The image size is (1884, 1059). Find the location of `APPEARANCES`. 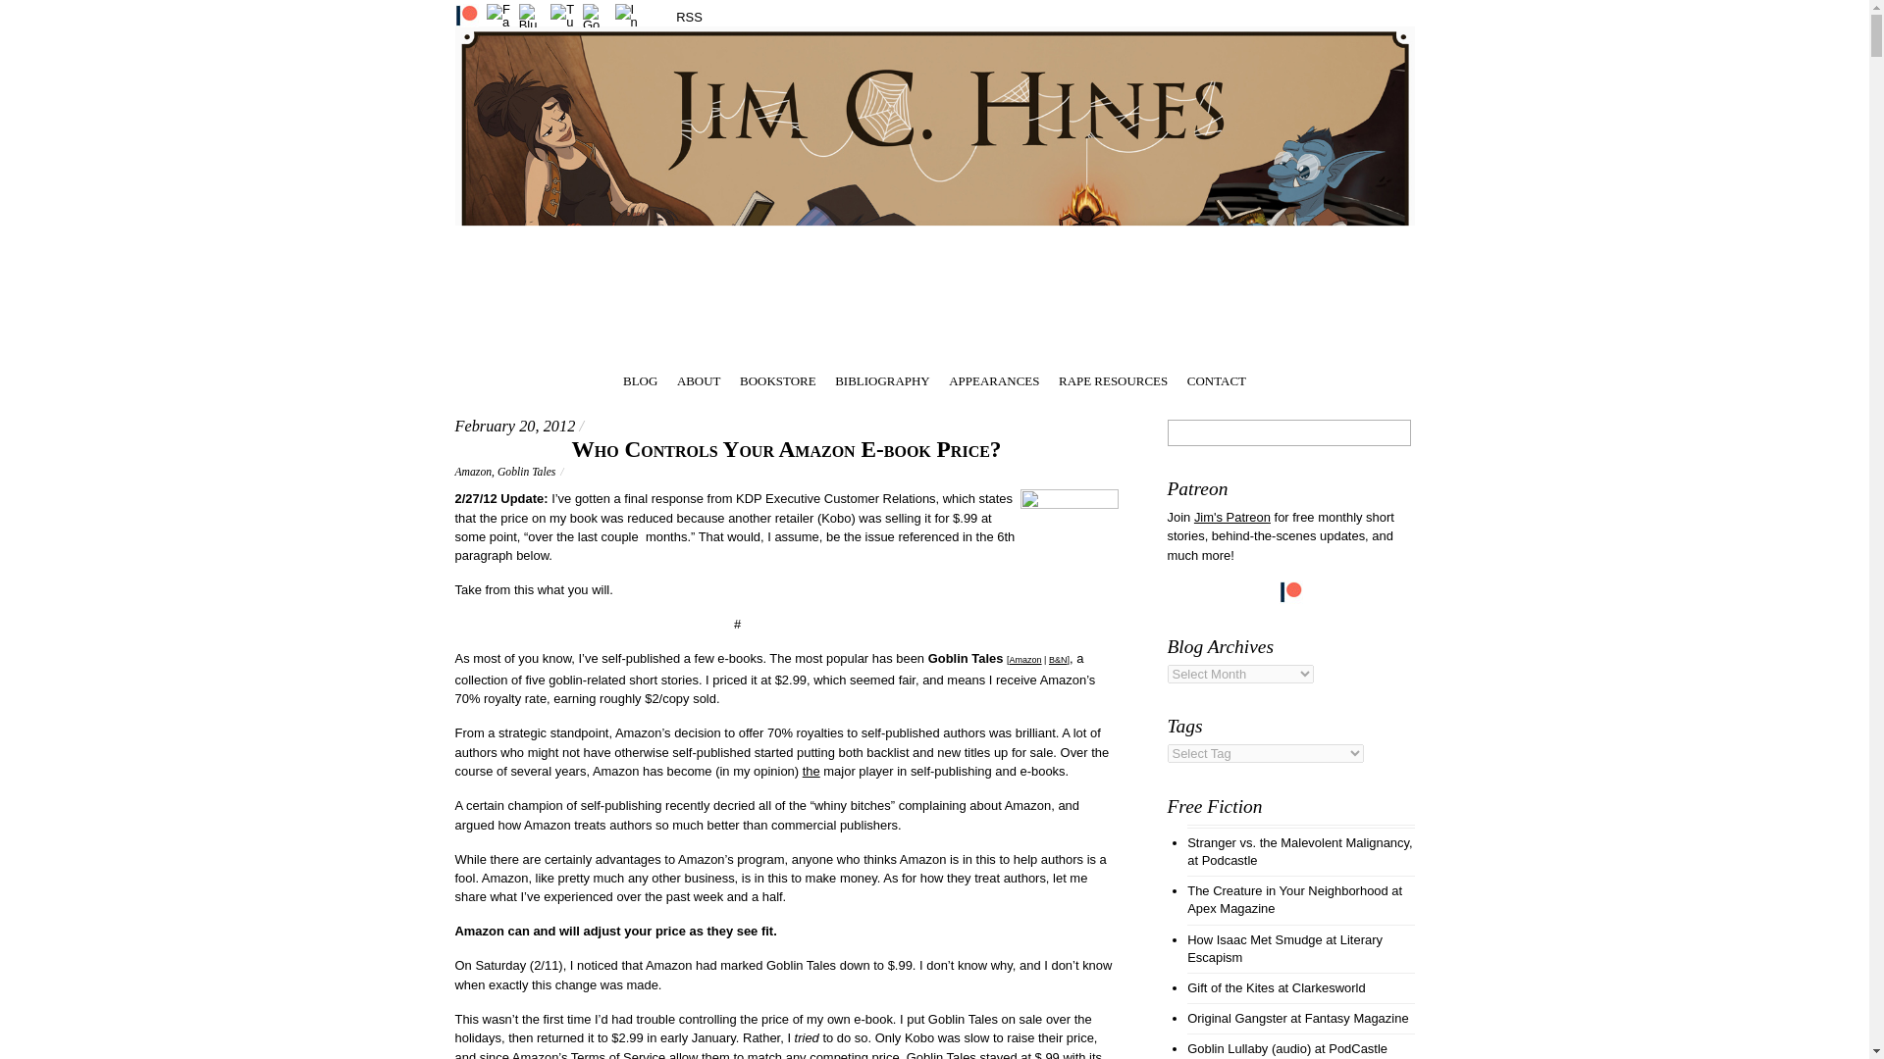

APPEARANCES is located at coordinates (994, 378).